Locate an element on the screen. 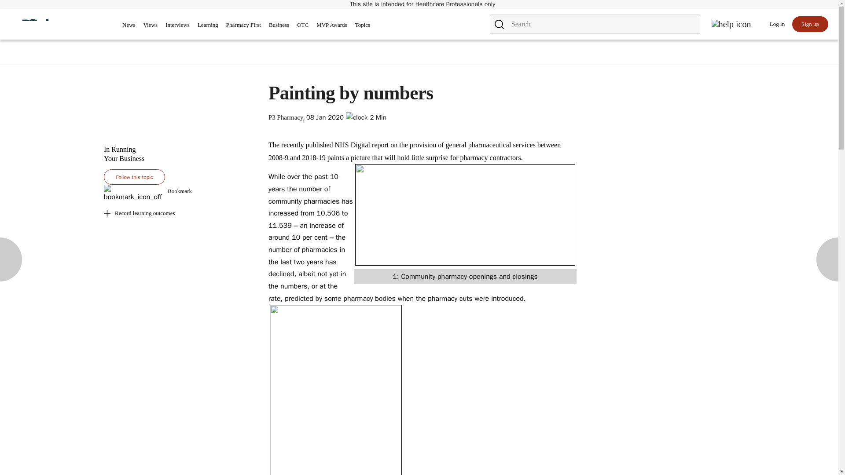  Pharmacy First is located at coordinates (244, 26).